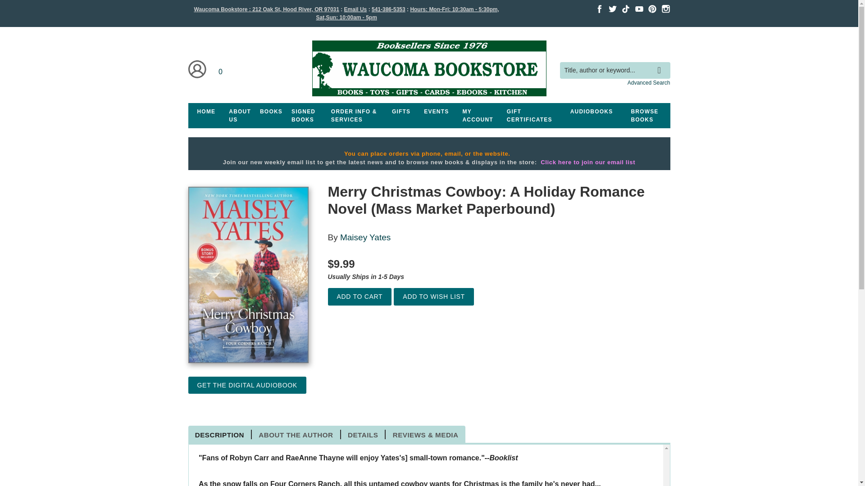  I want to click on Hours: Mon-Fri: 10:30am - 5:30pm, Sat,Sun: 10:00am - 5pm, so click(407, 13).